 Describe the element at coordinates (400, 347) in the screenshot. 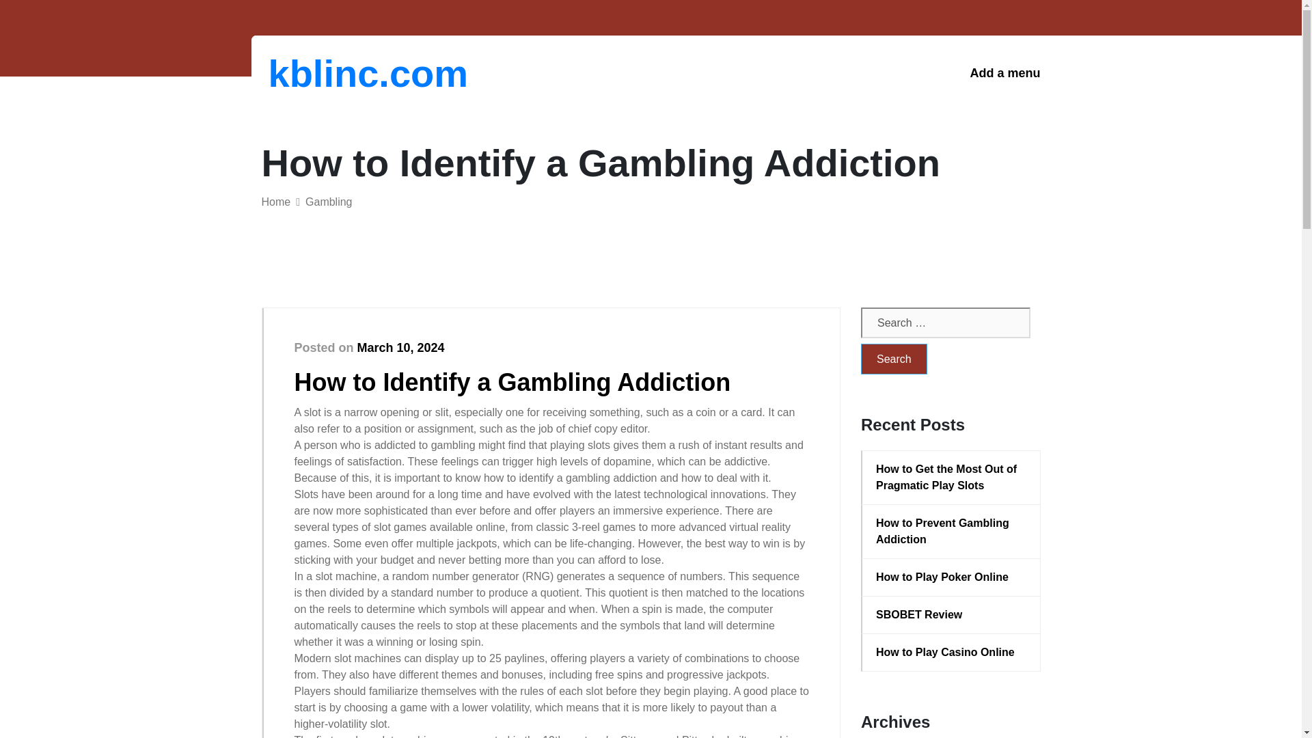

I see `March 10, 2024` at that location.